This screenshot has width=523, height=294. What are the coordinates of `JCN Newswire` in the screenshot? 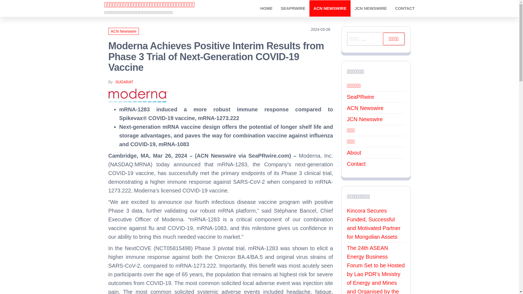 It's located at (365, 119).